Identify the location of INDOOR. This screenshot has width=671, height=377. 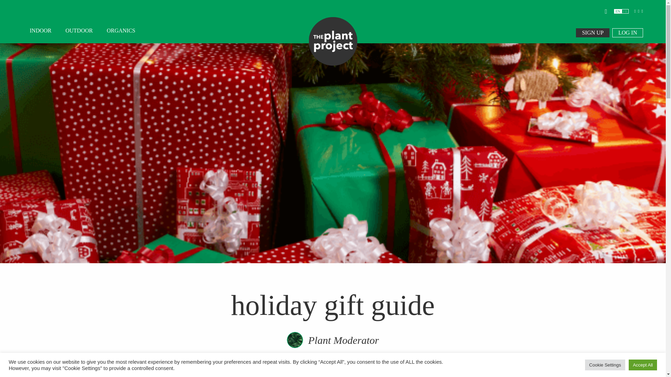
(41, 31).